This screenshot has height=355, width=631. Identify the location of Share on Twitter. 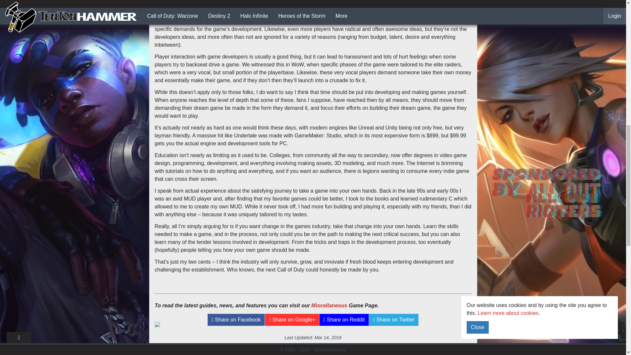
(394, 319).